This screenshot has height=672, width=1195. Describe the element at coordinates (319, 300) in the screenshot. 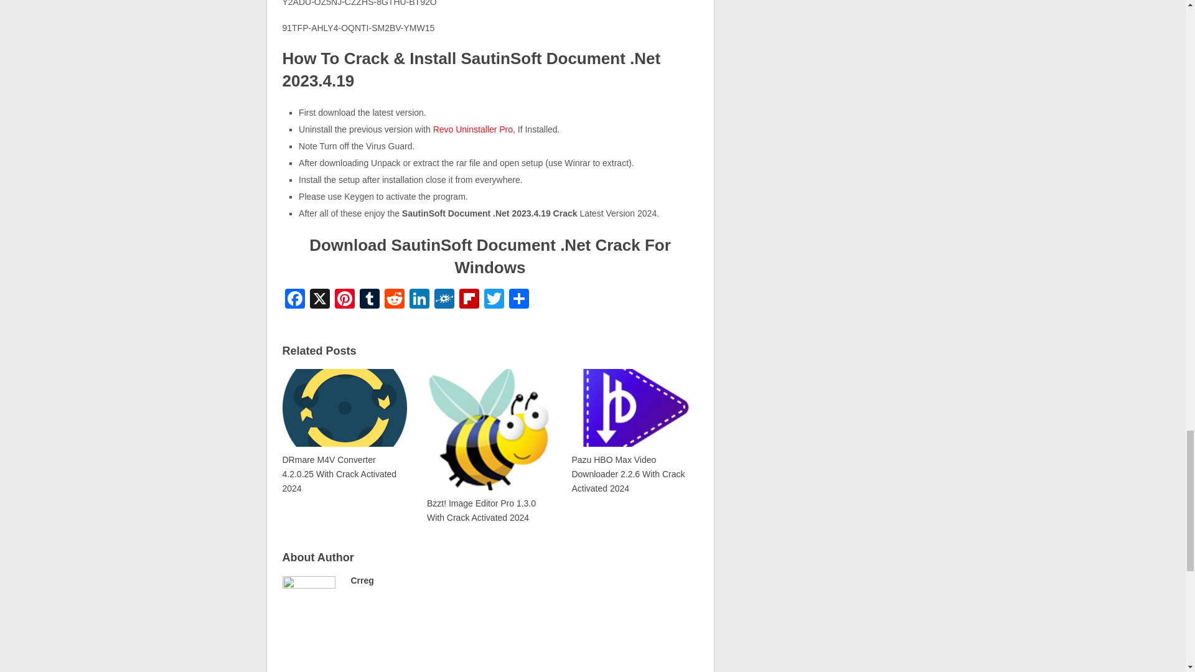

I see `X` at that location.